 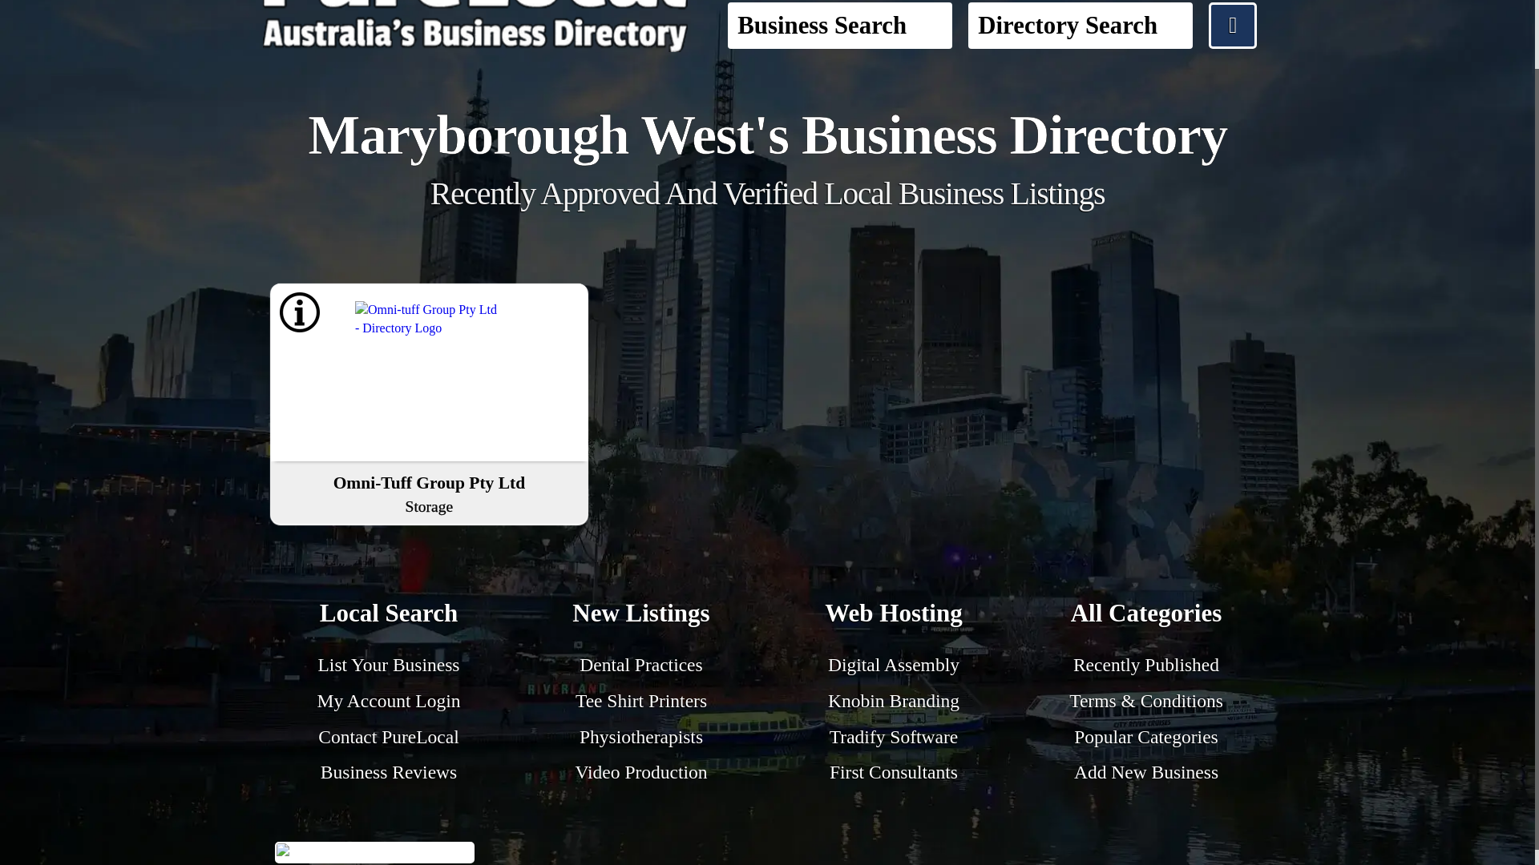 What do you see at coordinates (641, 700) in the screenshot?
I see `Local Search` at bounding box center [641, 700].